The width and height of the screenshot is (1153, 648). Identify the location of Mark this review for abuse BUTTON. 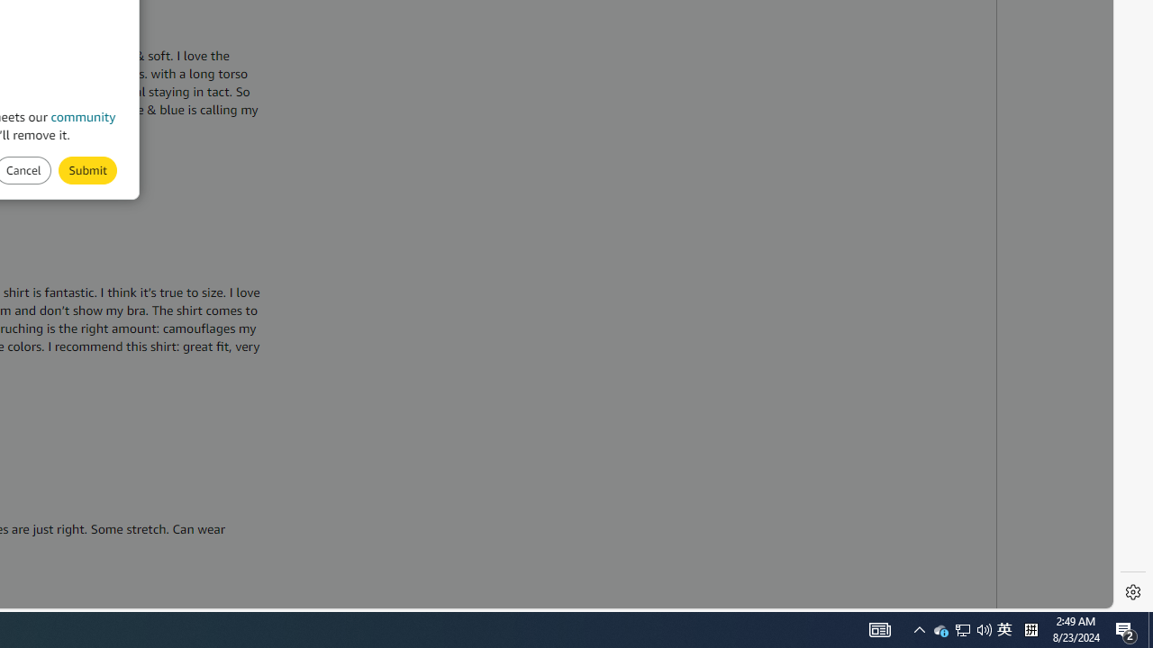
(87, 169).